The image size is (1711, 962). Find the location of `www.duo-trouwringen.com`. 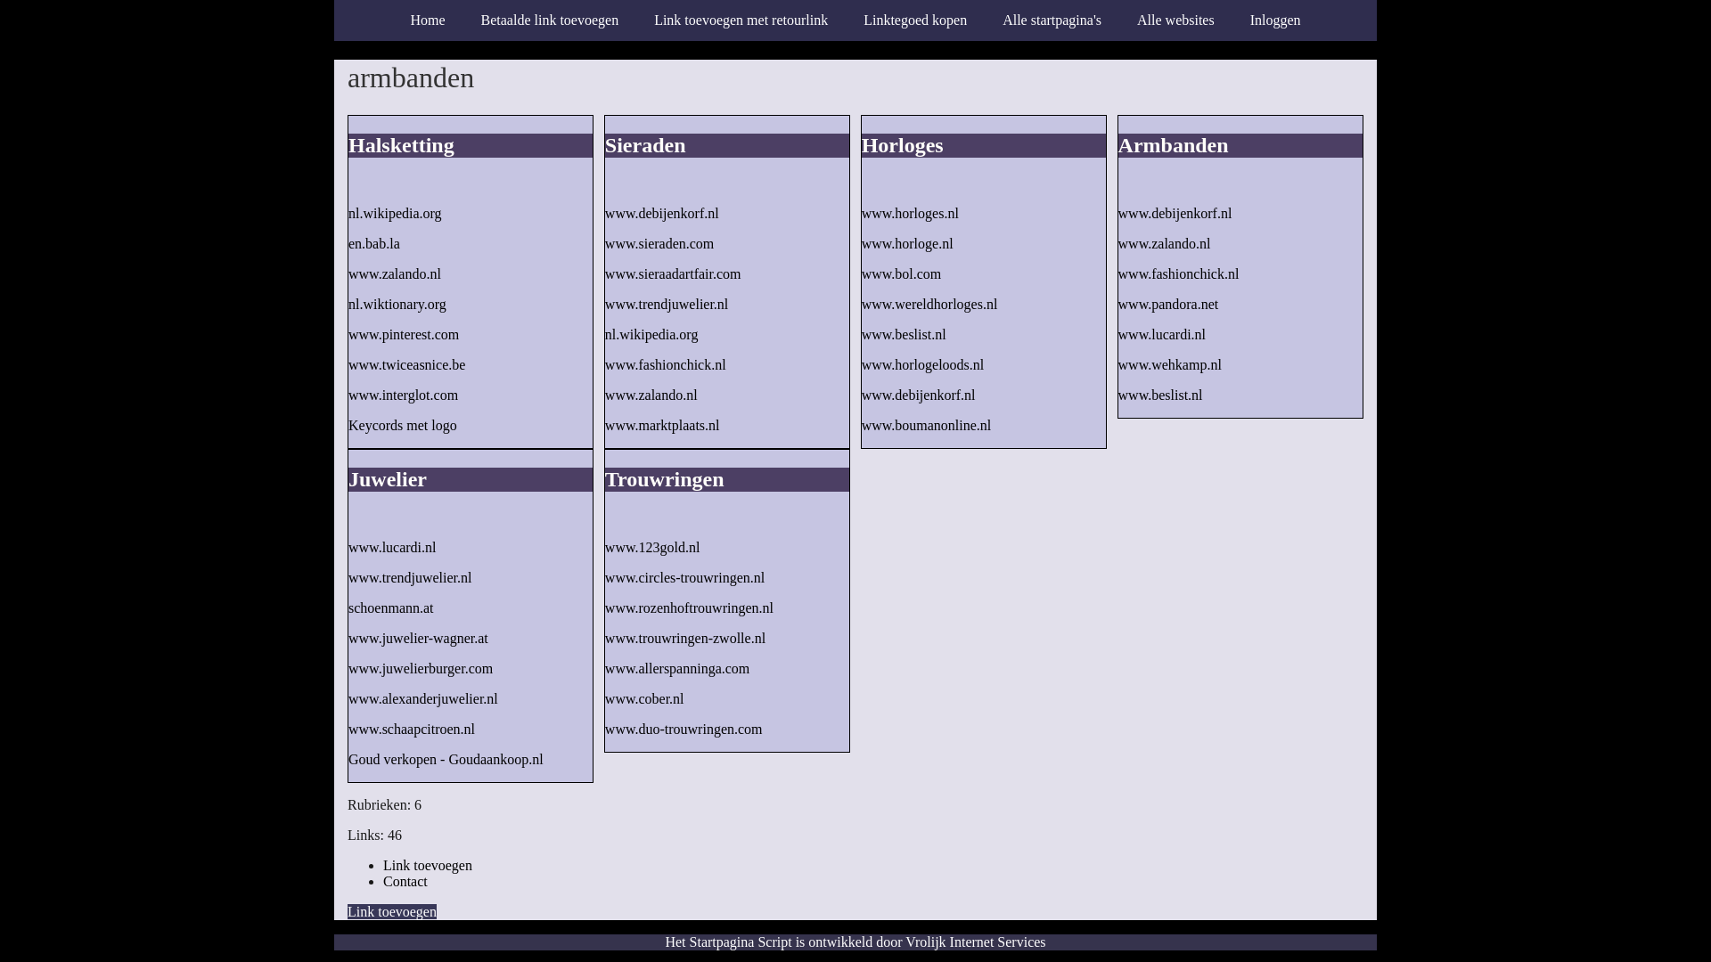

www.duo-trouwringen.com is located at coordinates (684, 729).